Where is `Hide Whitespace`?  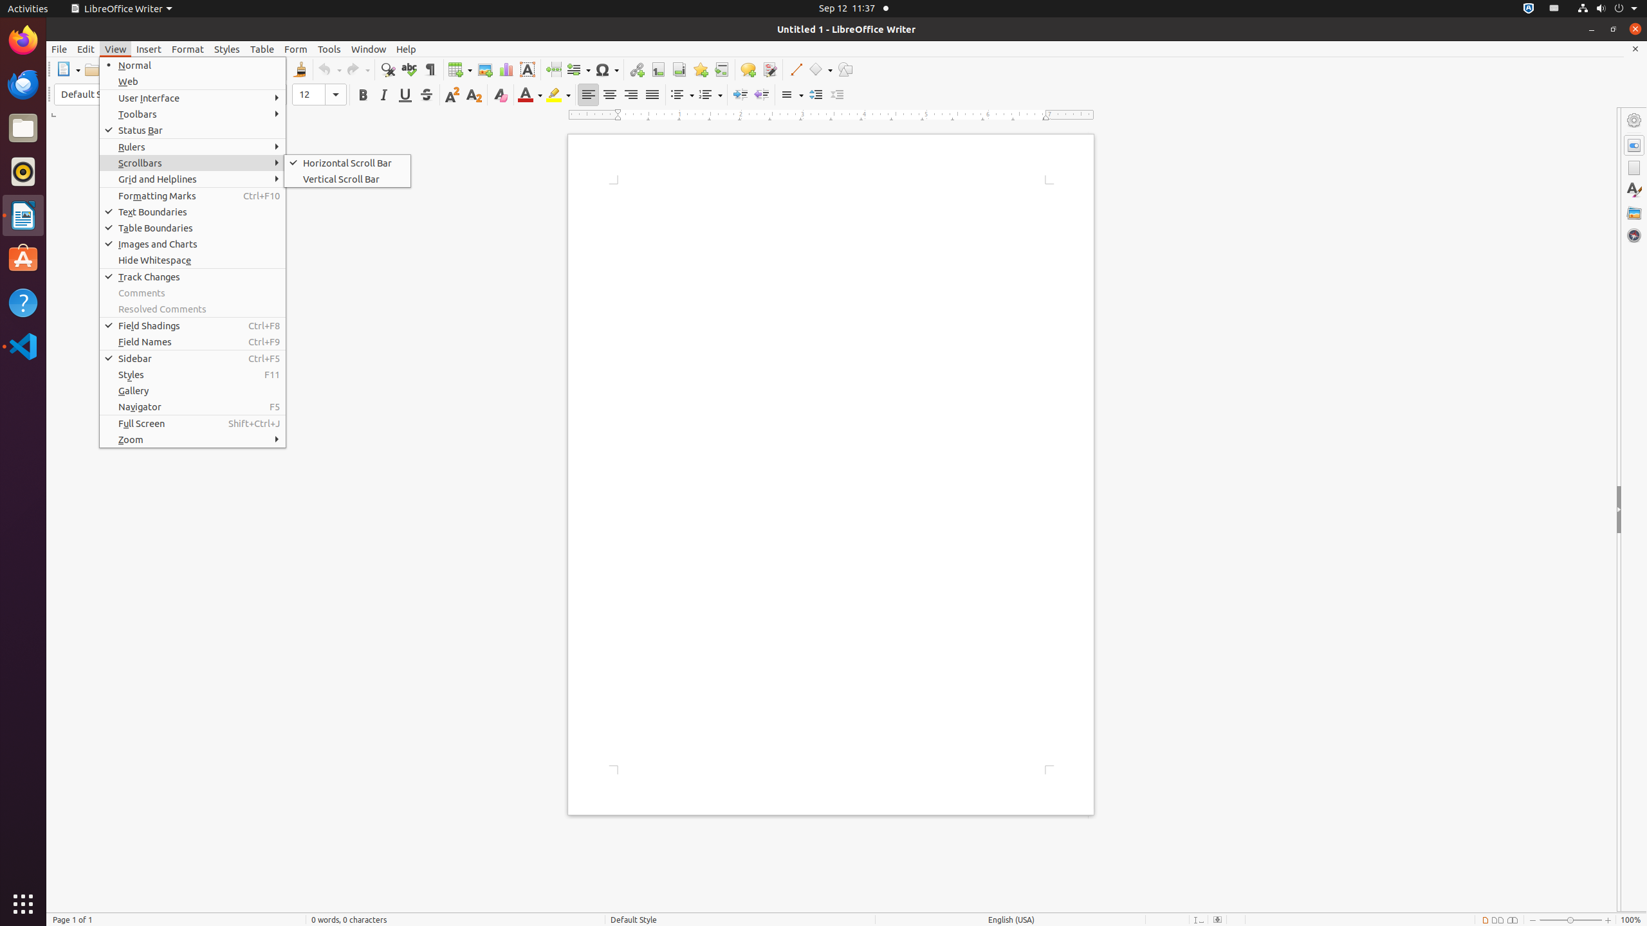
Hide Whitespace is located at coordinates (193, 260).